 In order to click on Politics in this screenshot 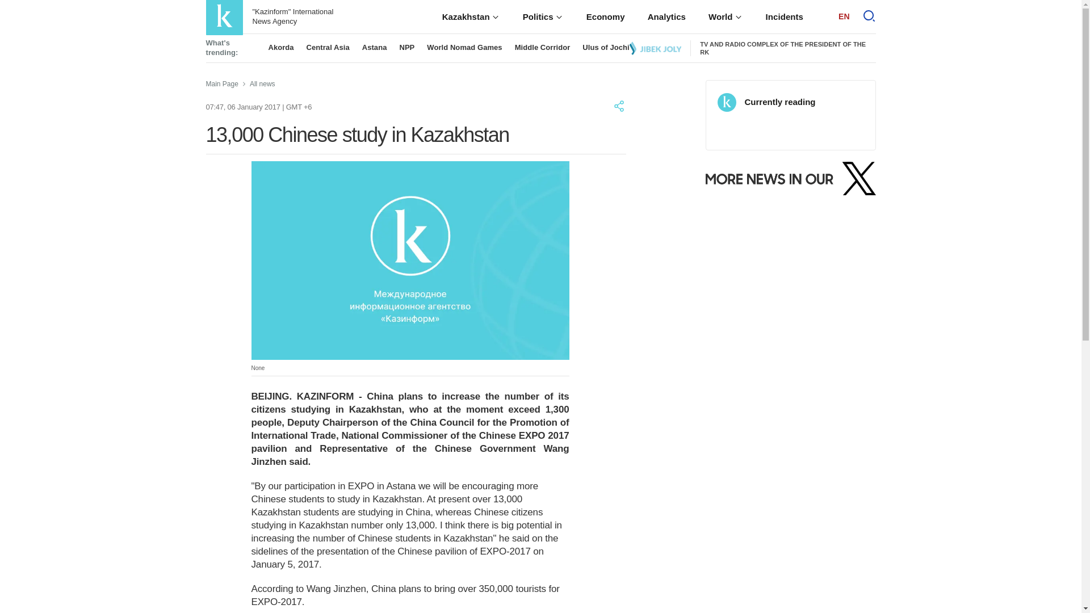, I will do `click(543, 17)`.